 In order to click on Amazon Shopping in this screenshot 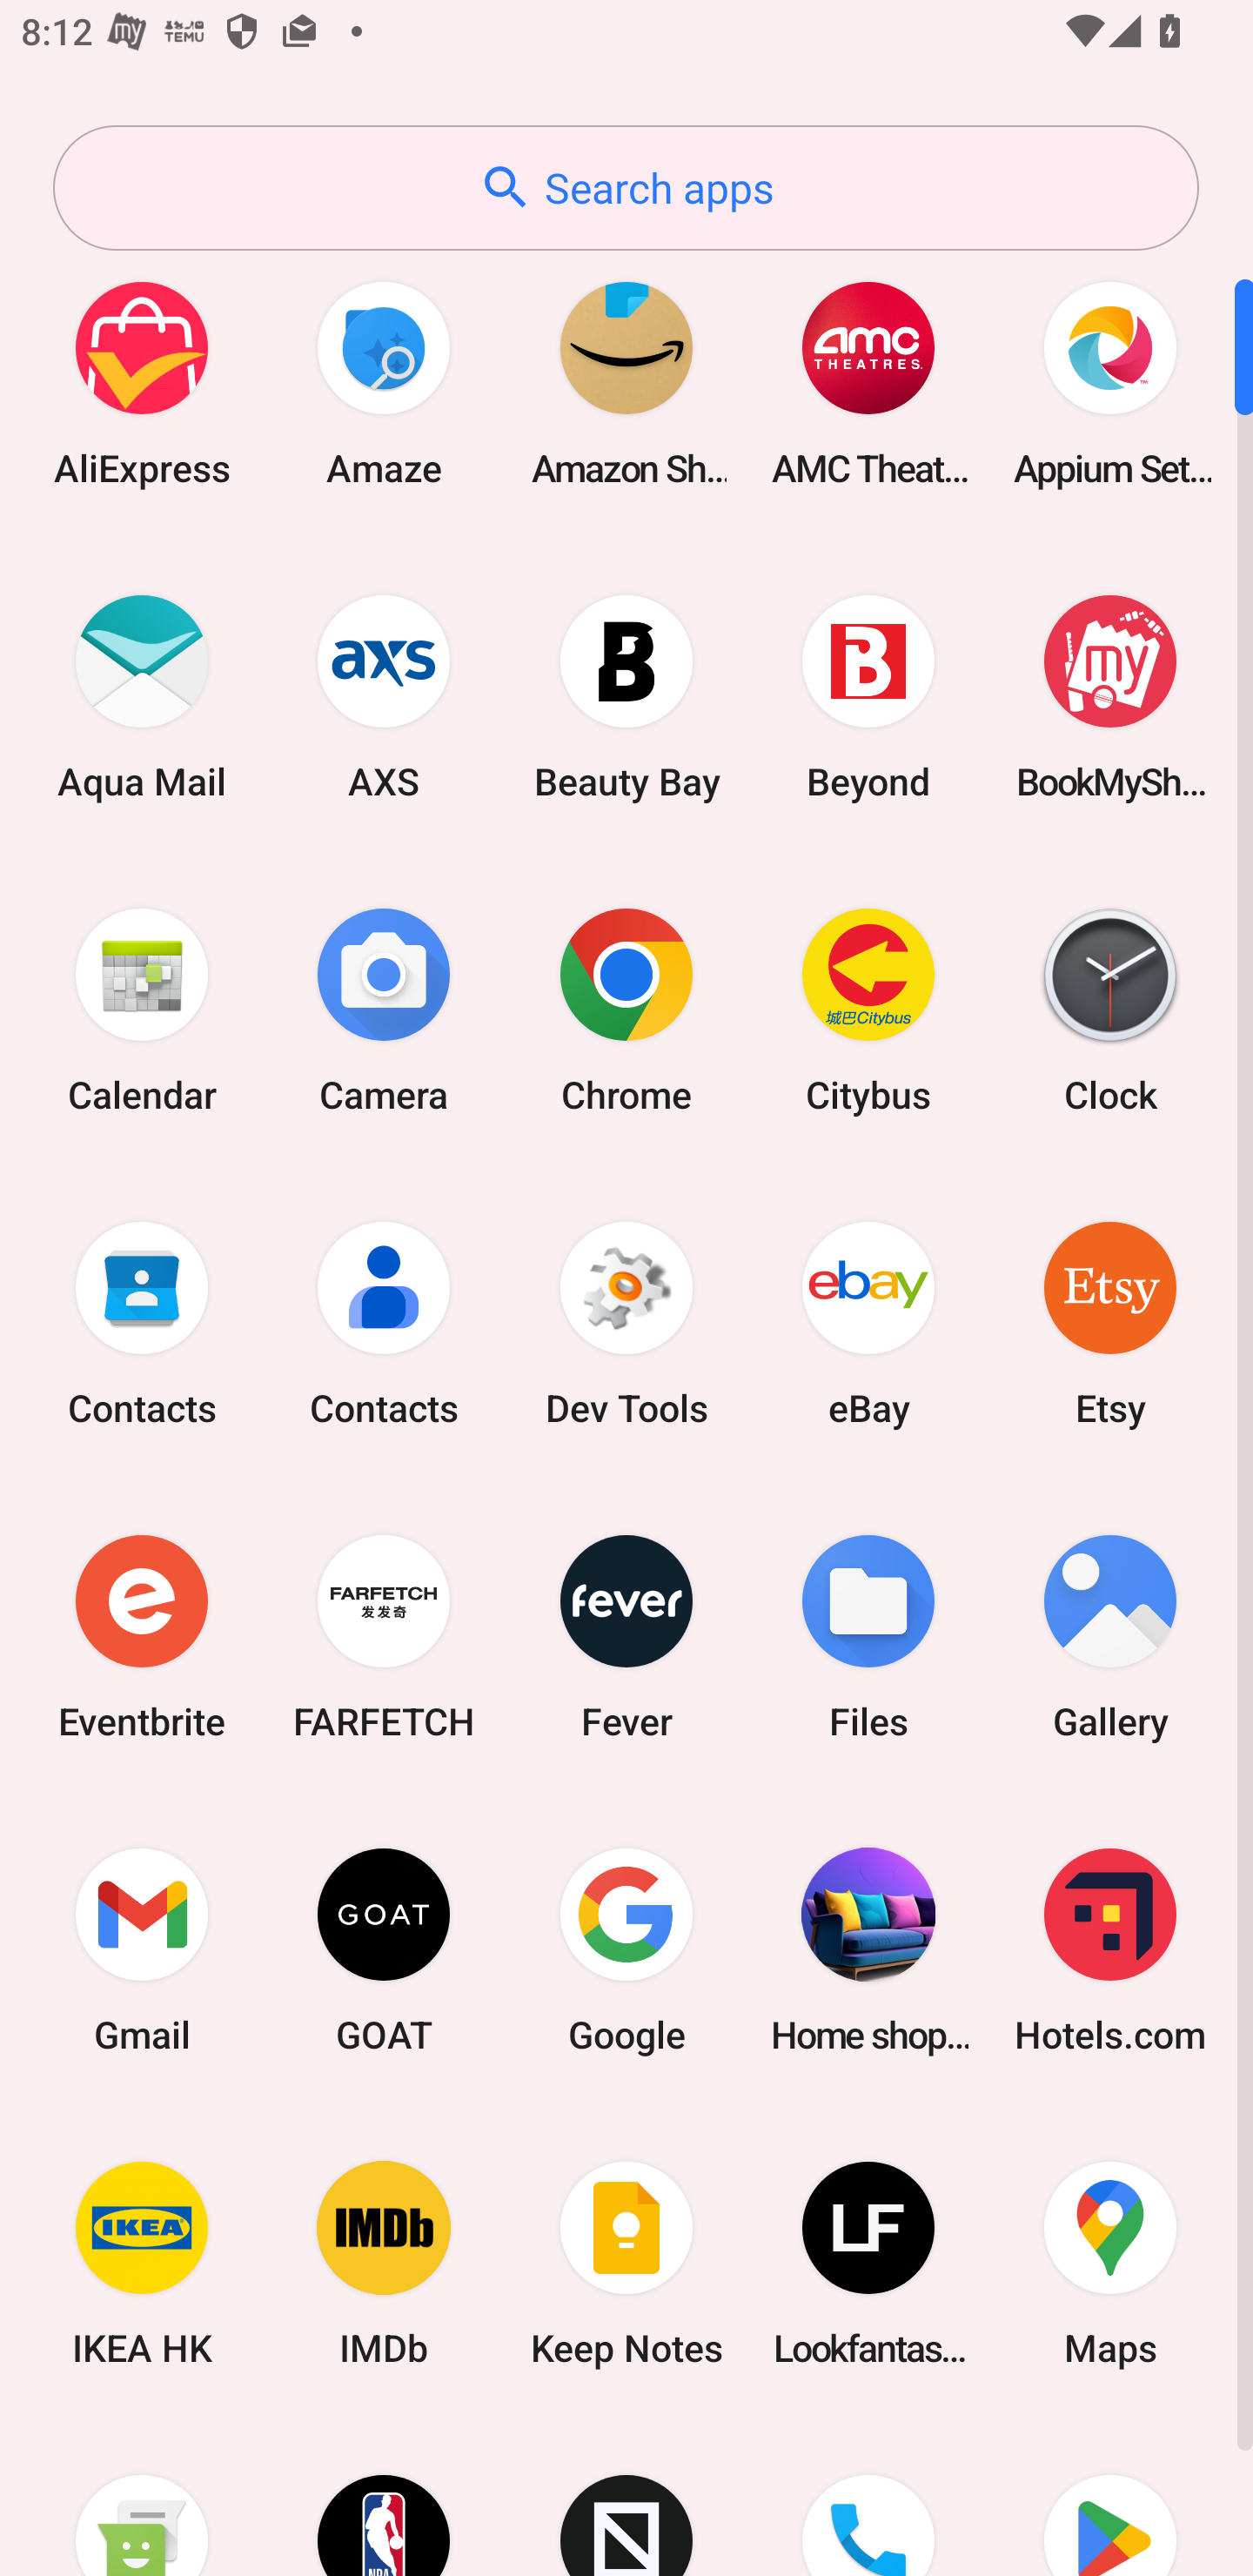, I will do `click(626, 383)`.